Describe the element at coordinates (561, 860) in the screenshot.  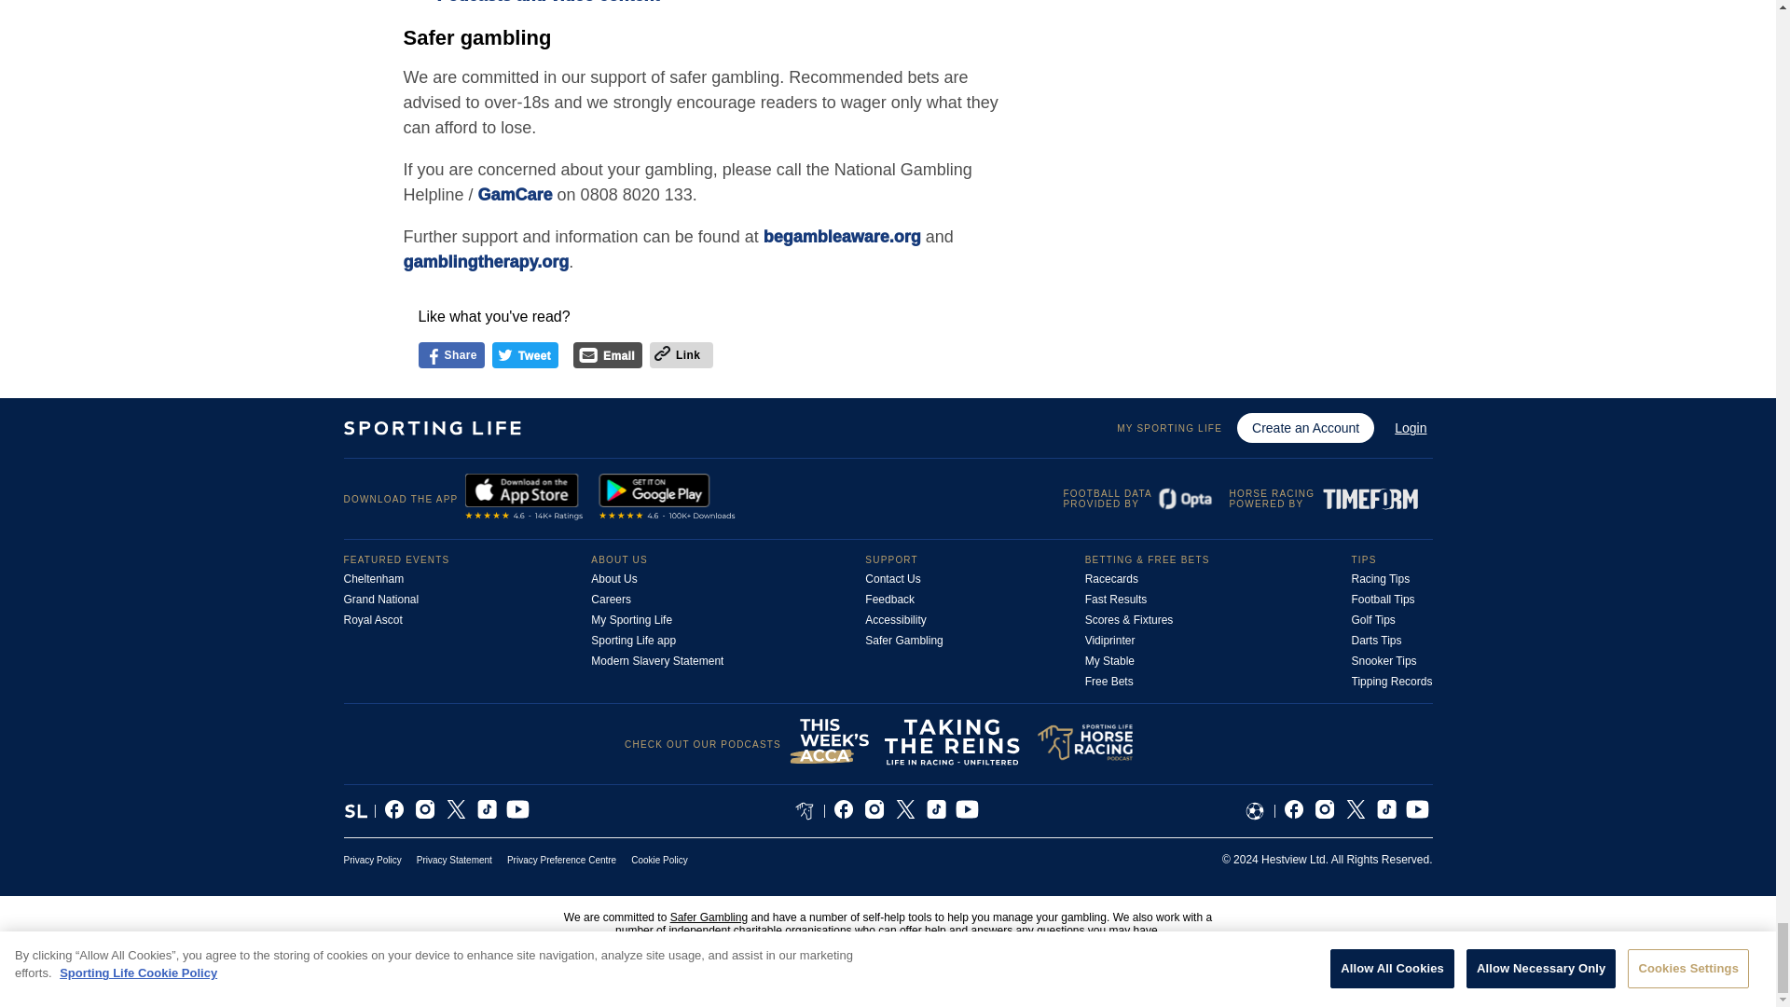
I see `Privacy Preference Centre` at that location.